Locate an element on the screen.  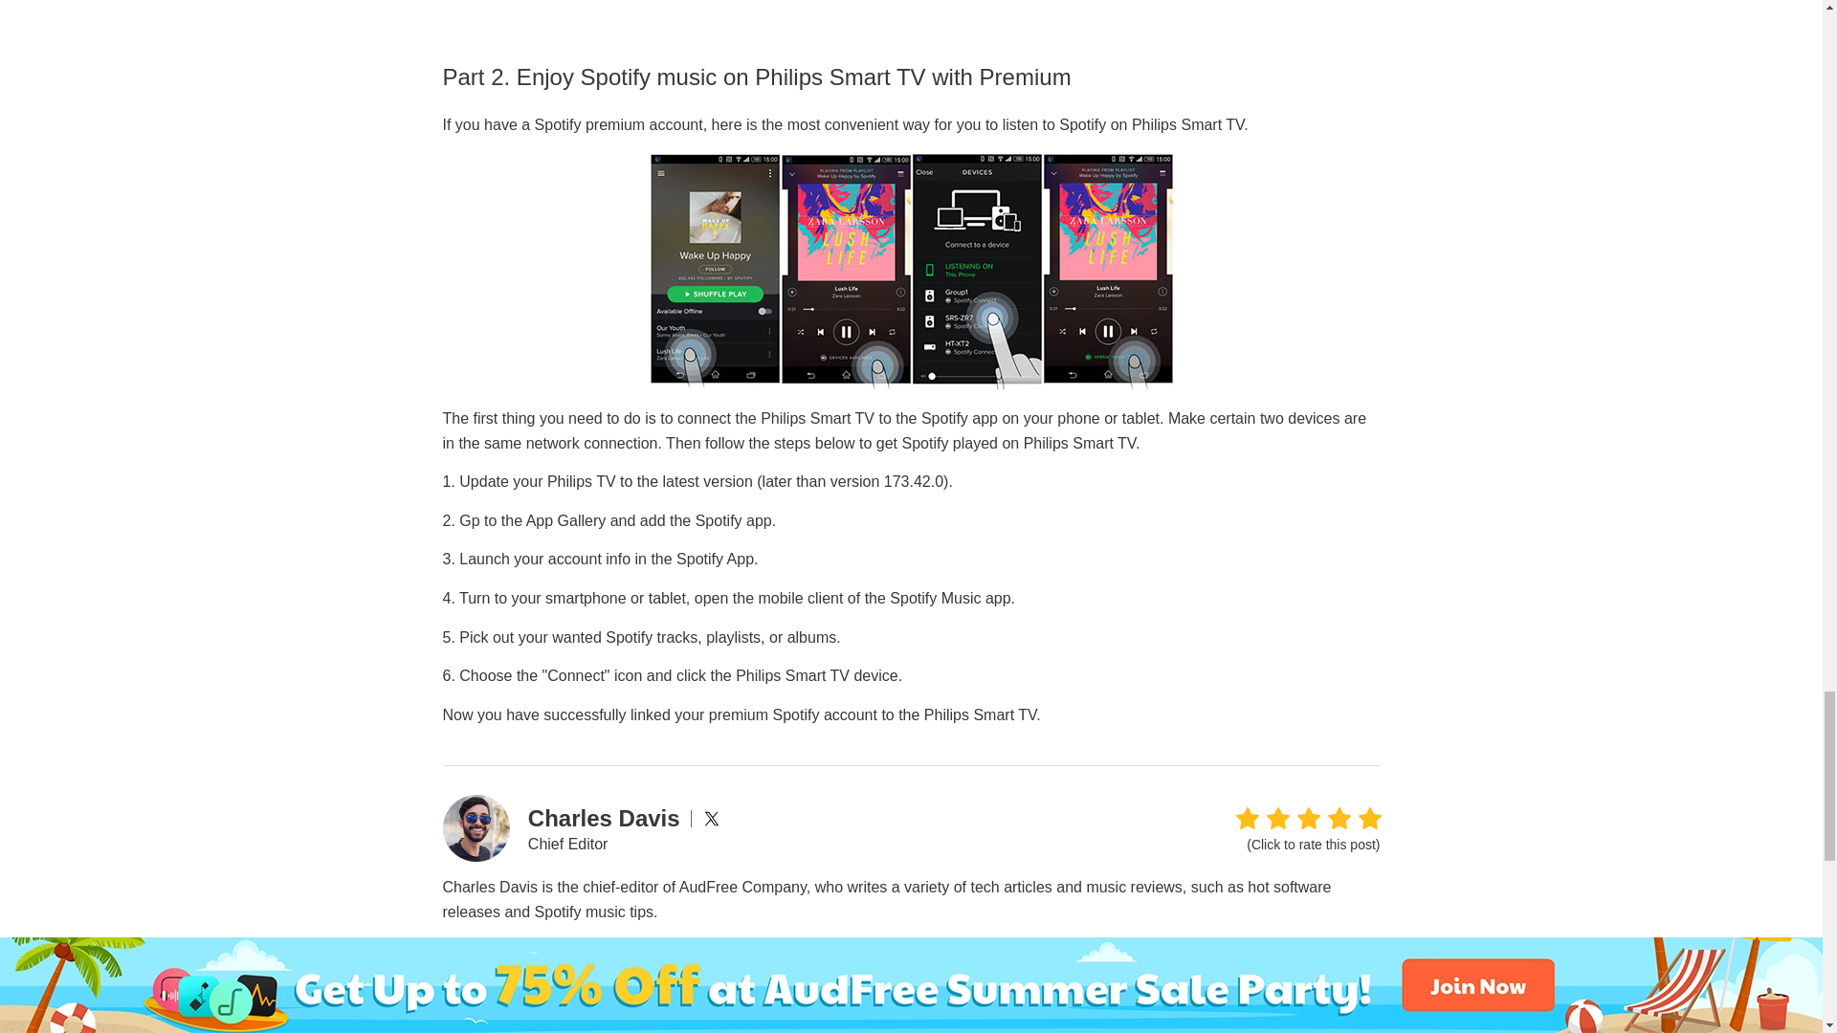
Charles Davis is located at coordinates (604, 819).